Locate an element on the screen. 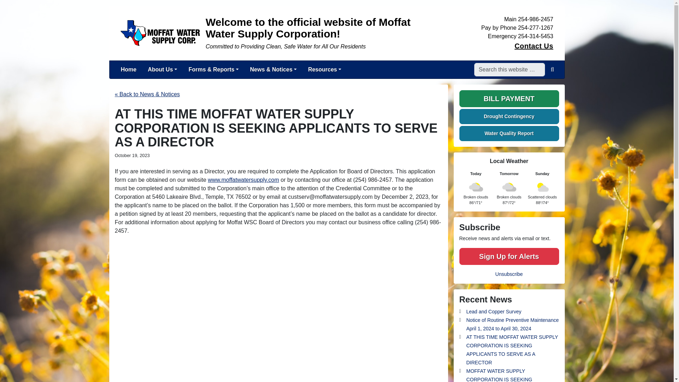 The image size is (679, 382). Lead and Copper Survey is located at coordinates (494, 312).